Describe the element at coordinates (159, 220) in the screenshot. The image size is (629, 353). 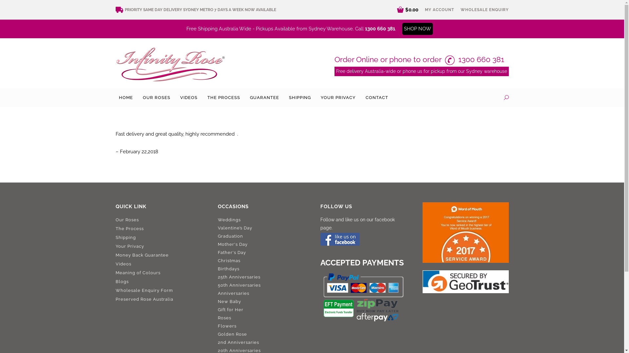
I see `Our Roses` at that location.